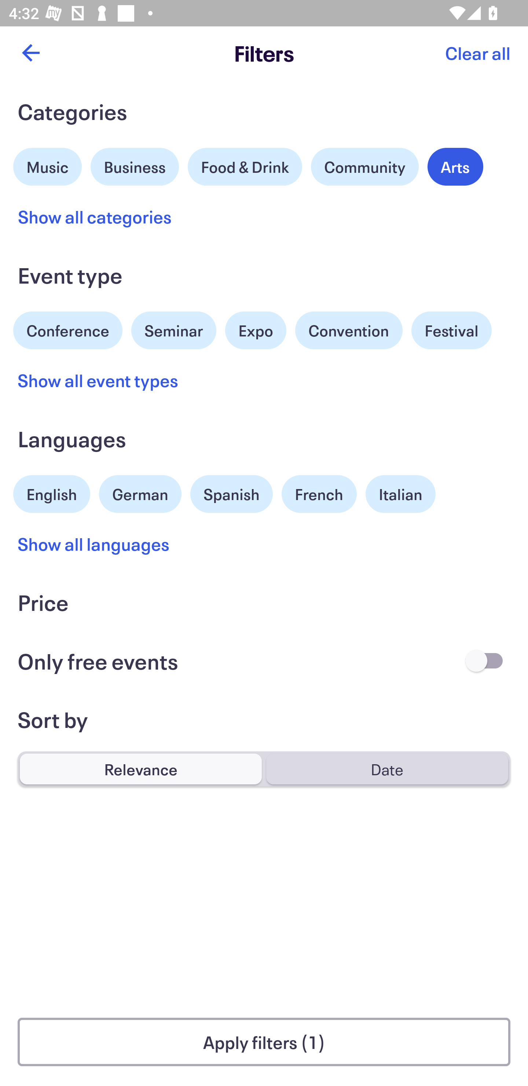 The image size is (528, 1086). I want to click on Food & Drink, so click(245, 167).